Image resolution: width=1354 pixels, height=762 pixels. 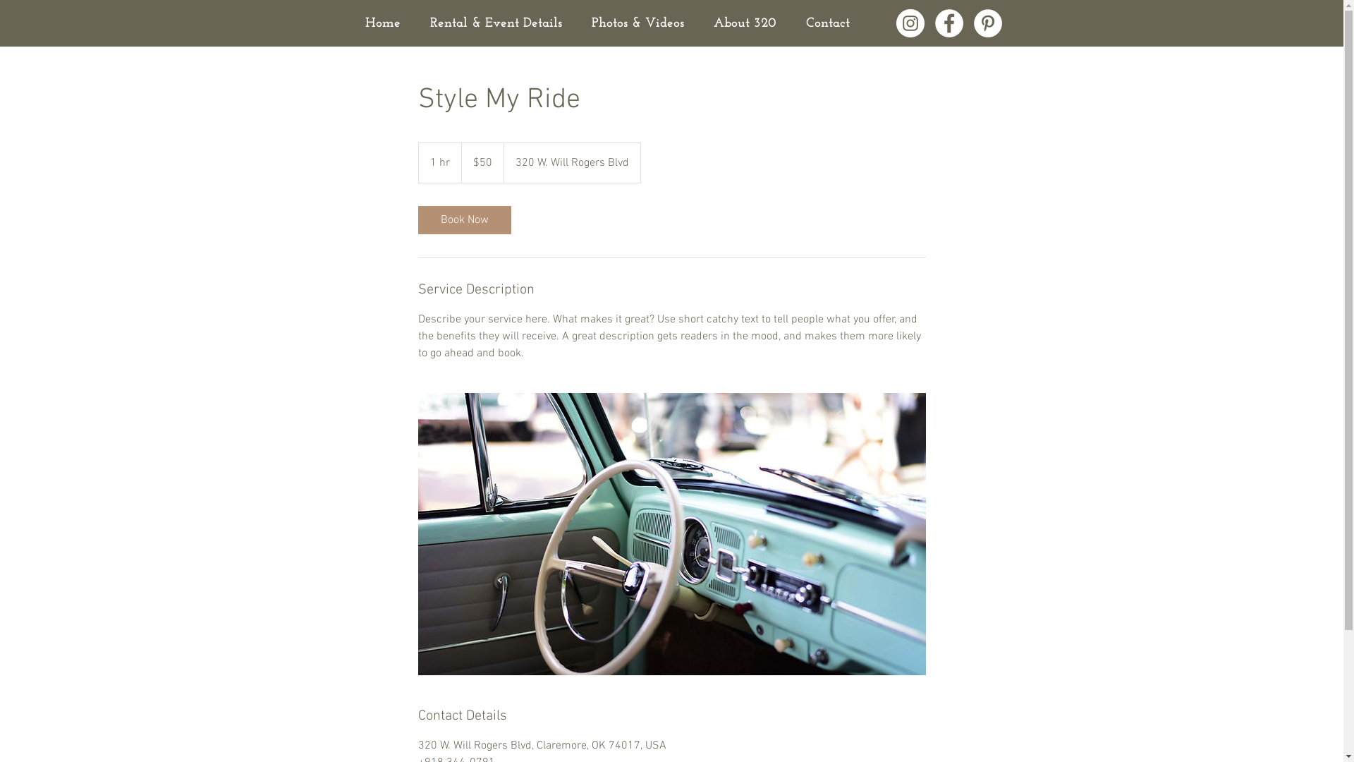 What do you see at coordinates (745, 23) in the screenshot?
I see `About 320` at bounding box center [745, 23].